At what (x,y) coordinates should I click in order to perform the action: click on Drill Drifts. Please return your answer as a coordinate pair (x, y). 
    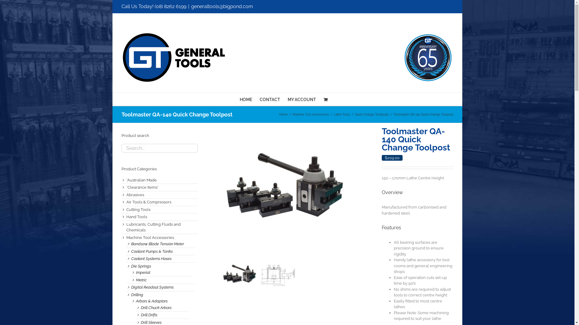
    Looking at the image, I should click on (149, 315).